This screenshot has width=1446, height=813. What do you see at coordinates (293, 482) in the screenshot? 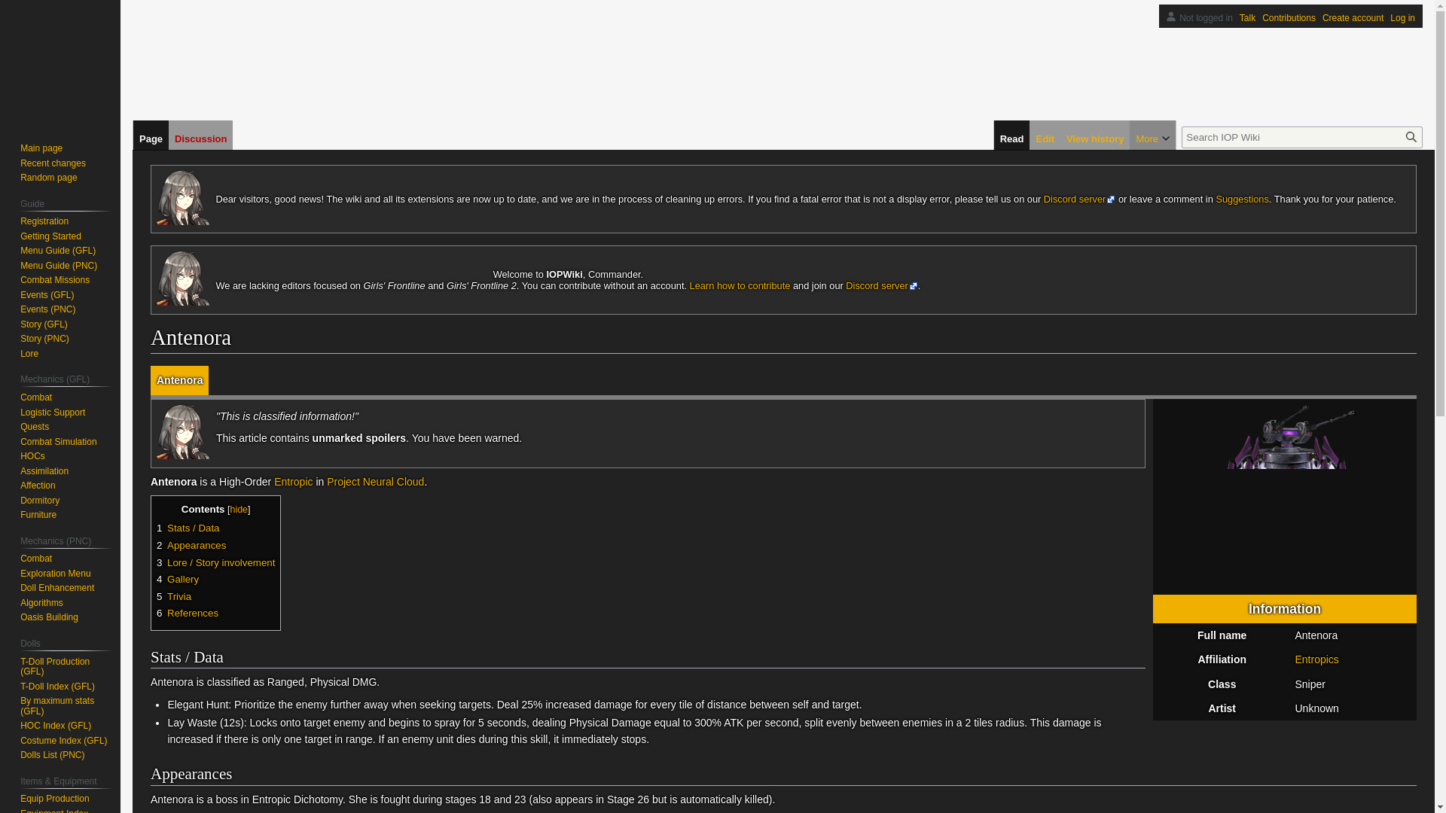
I see `Entropic` at bounding box center [293, 482].